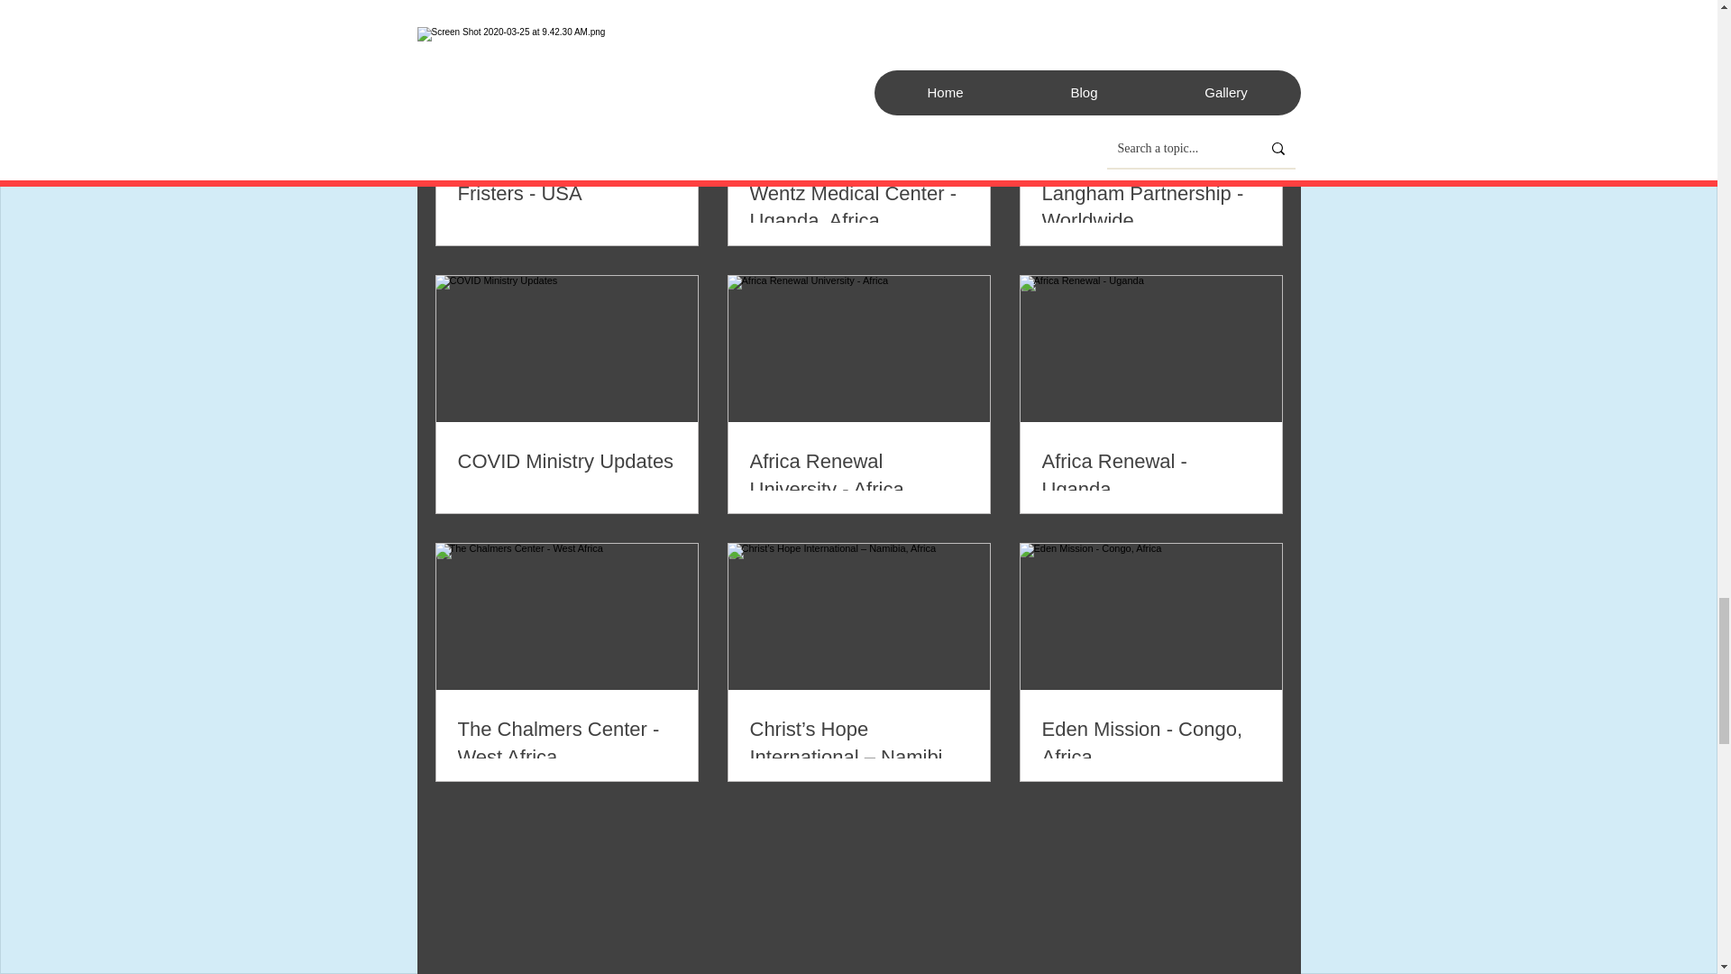  Describe the element at coordinates (567, 194) in the screenshot. I see `Fristers - USA` at that location.